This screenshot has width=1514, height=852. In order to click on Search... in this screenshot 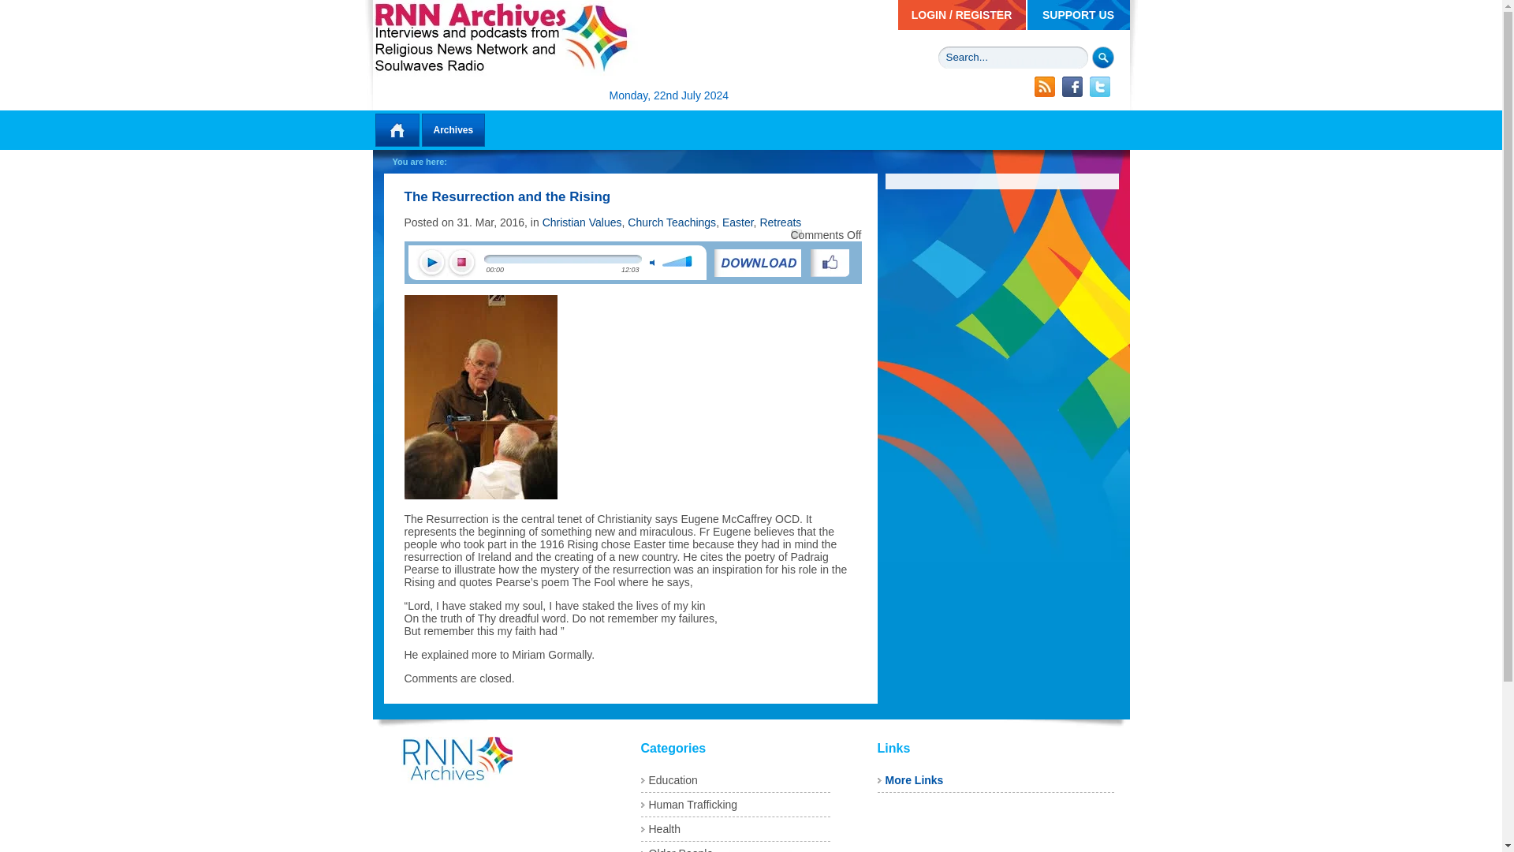, I will do `click(1013, 58)`.